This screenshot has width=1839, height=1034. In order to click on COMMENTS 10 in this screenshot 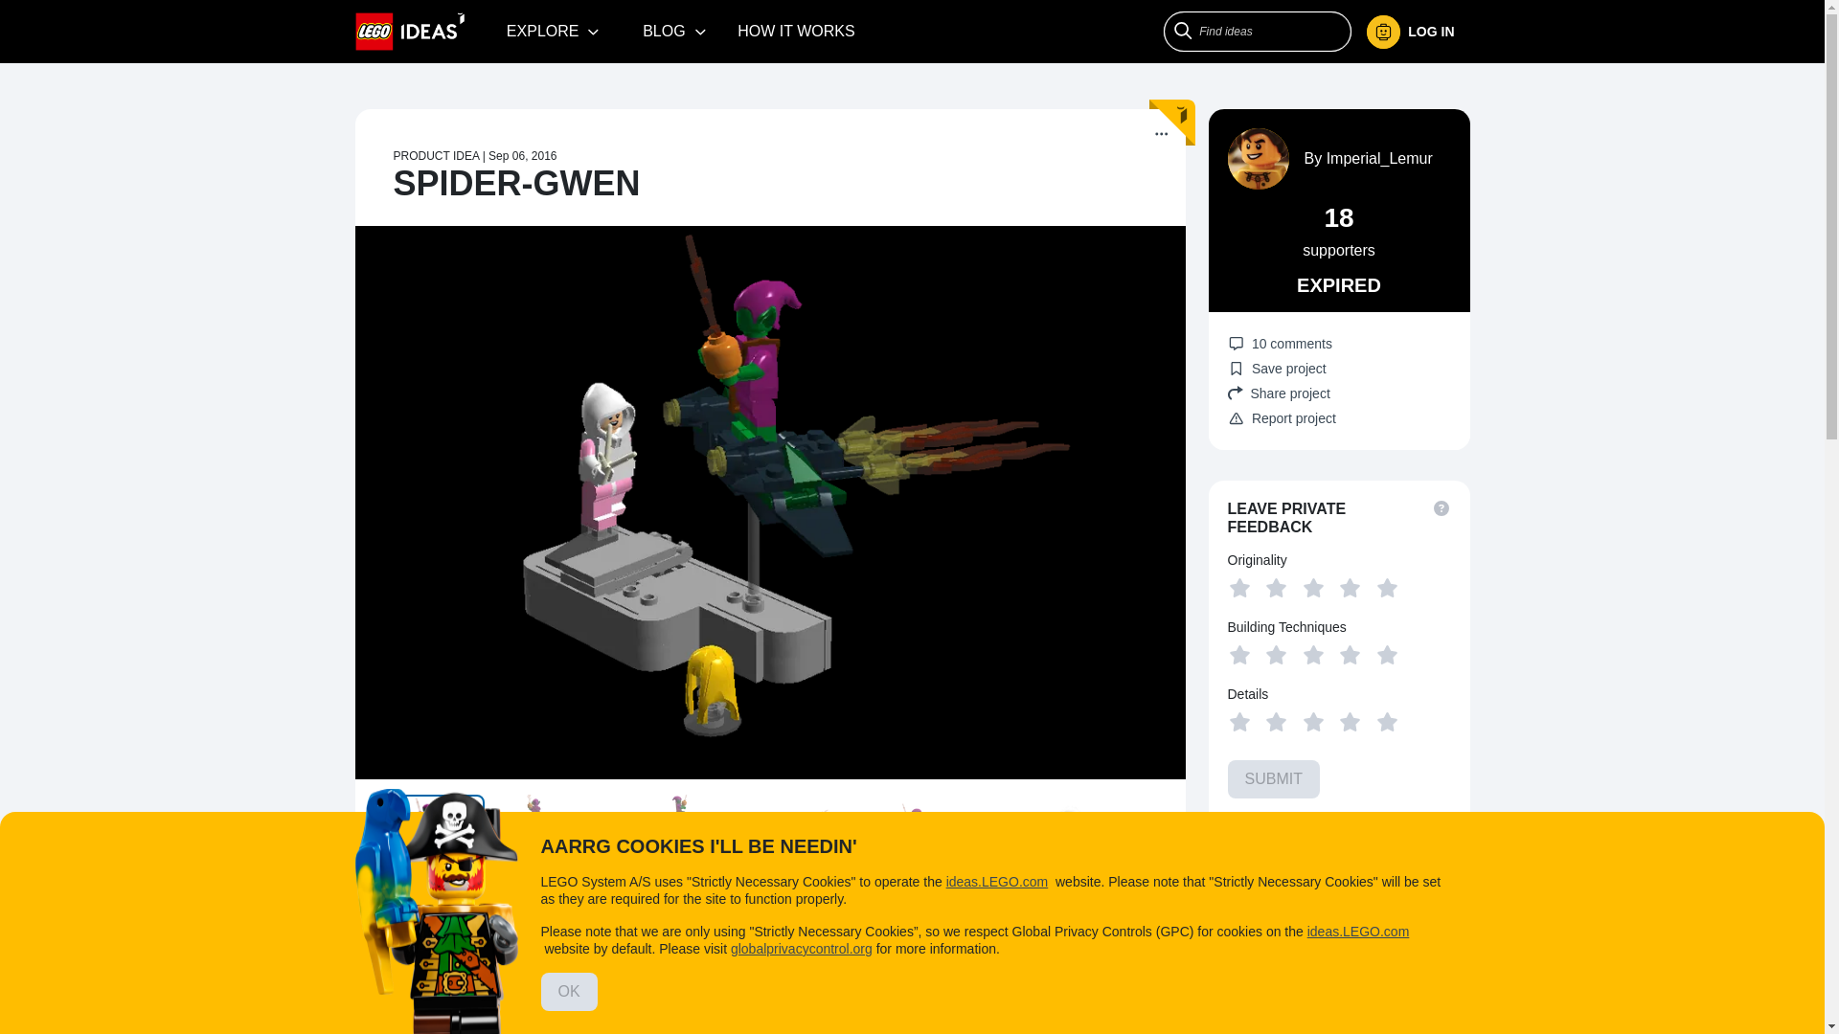, I will do `click(654, 923)`.